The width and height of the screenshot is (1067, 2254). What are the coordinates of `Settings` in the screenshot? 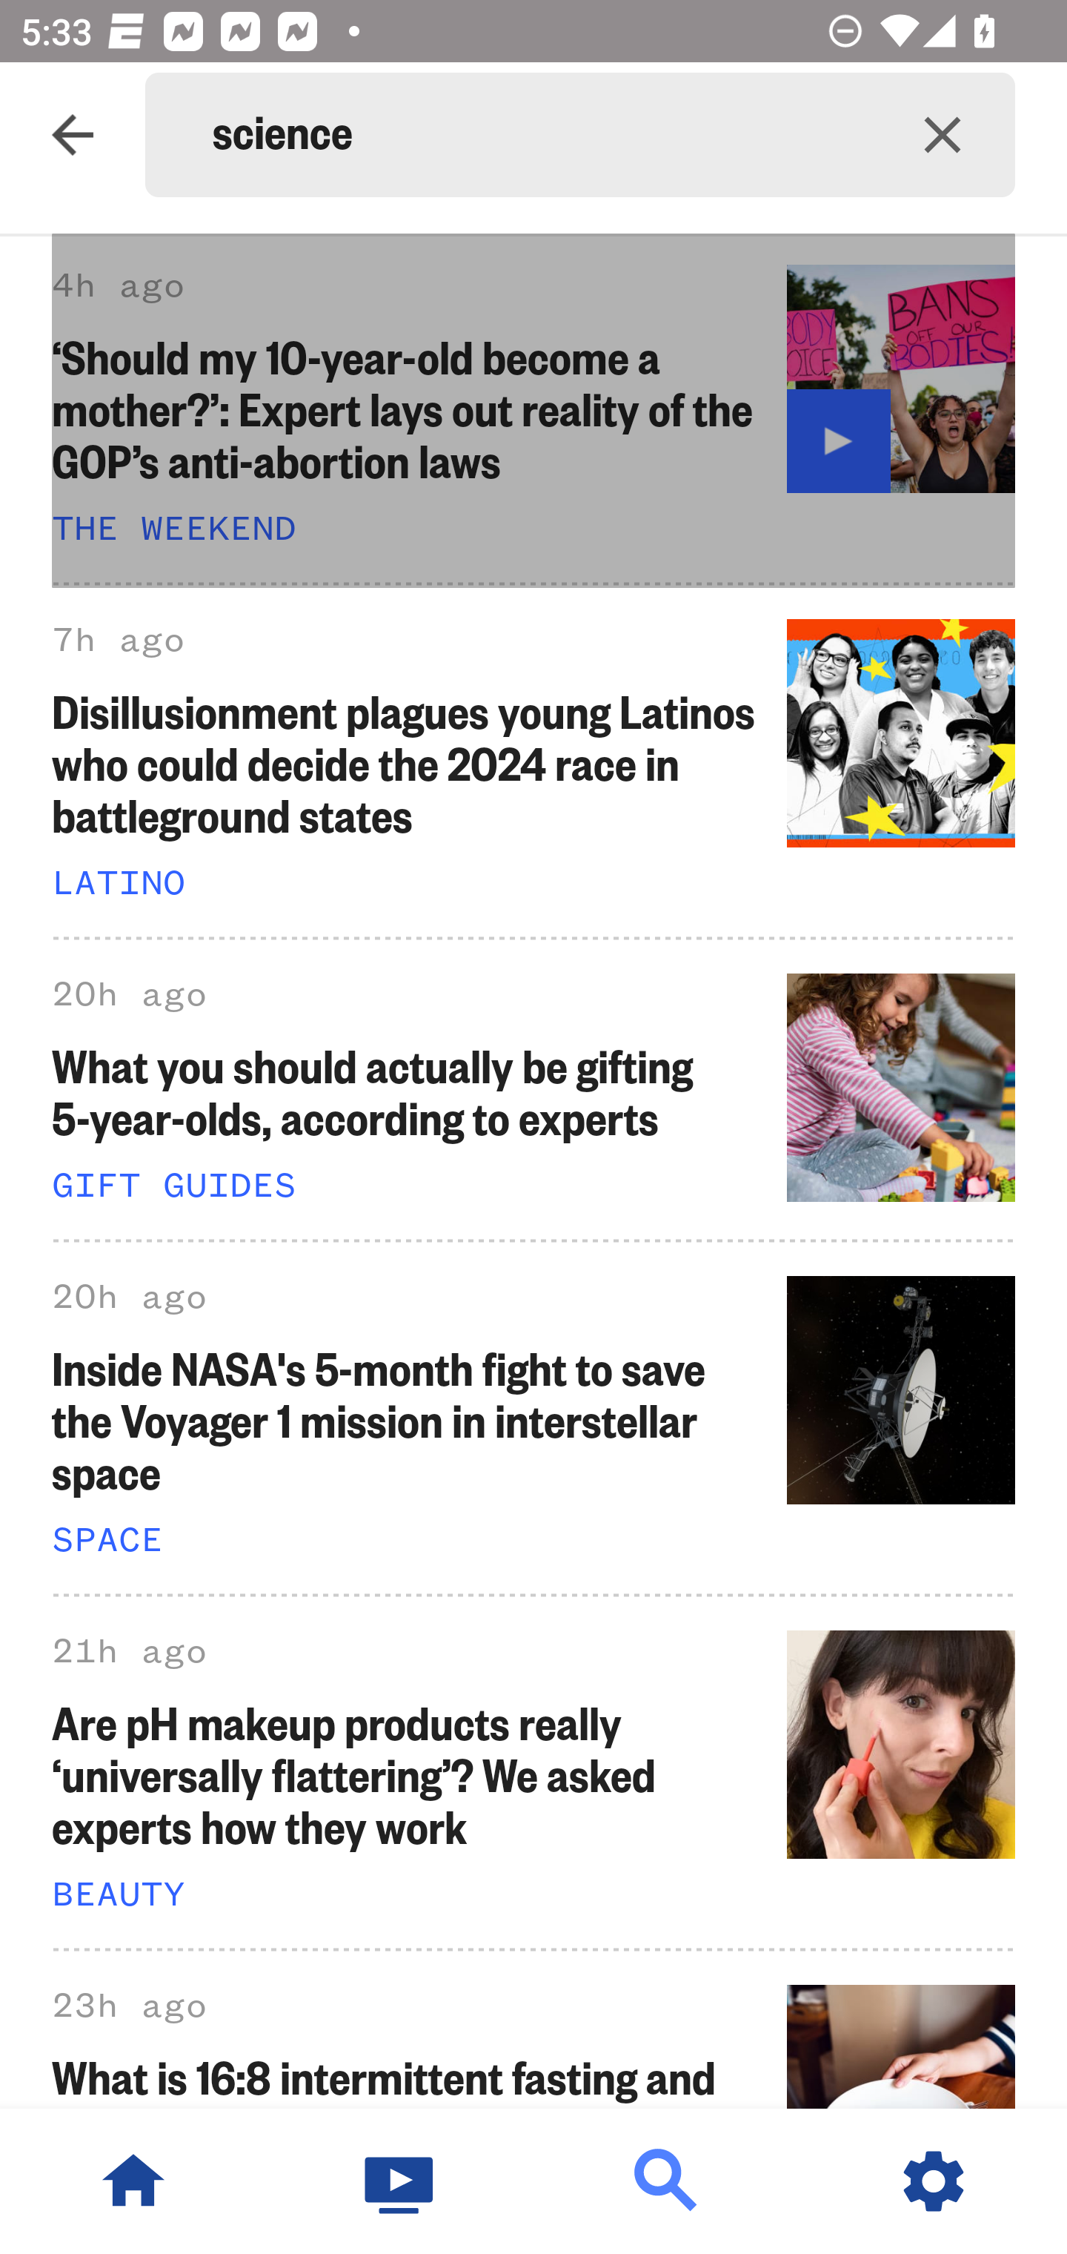 It's located at (934, 2181).